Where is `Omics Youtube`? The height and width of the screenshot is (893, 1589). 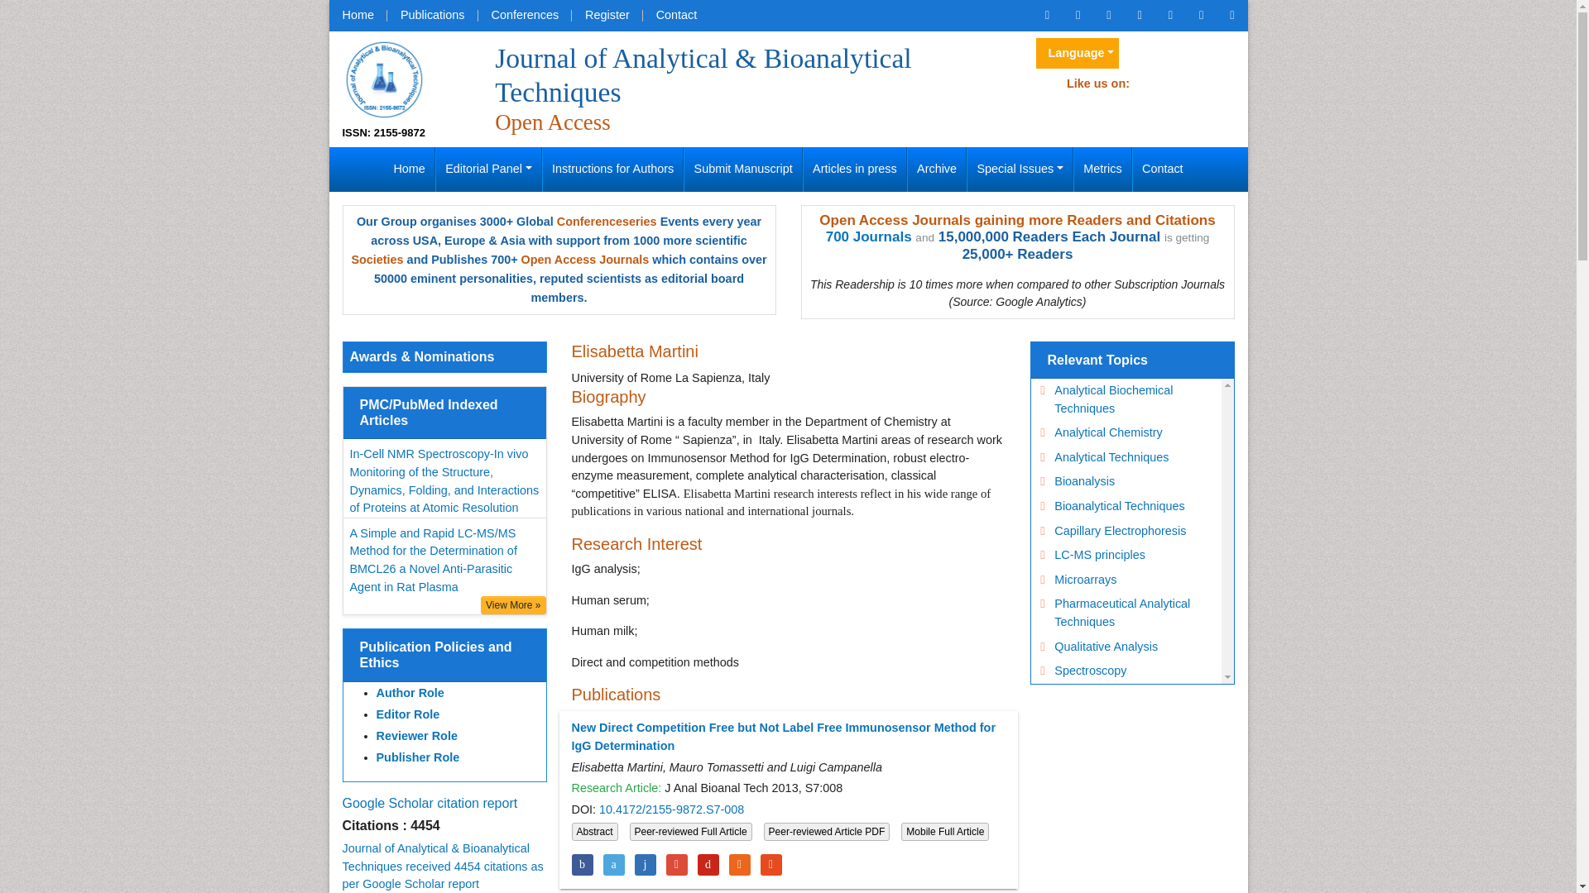
Omics Youtube is located at coordinates (1231, 15).